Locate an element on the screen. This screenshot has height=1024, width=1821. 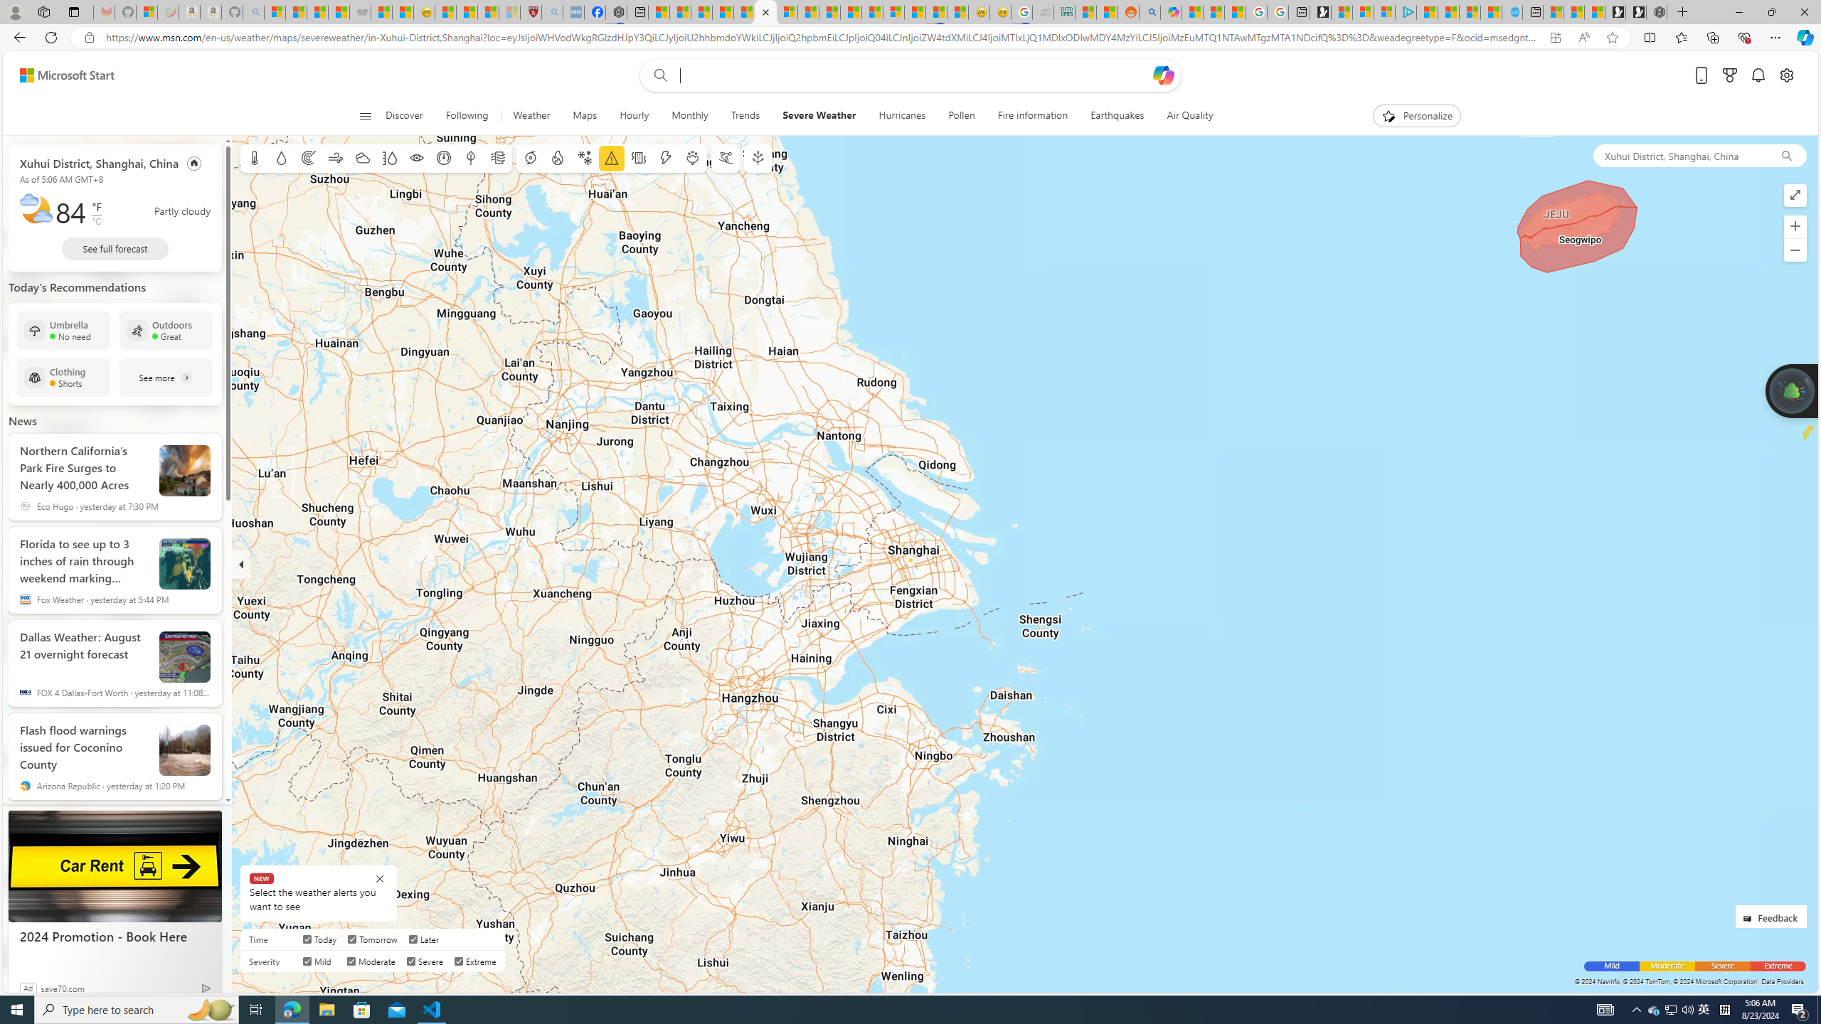
2024 Promotion - Book Here is located at coordinates (115, 866).